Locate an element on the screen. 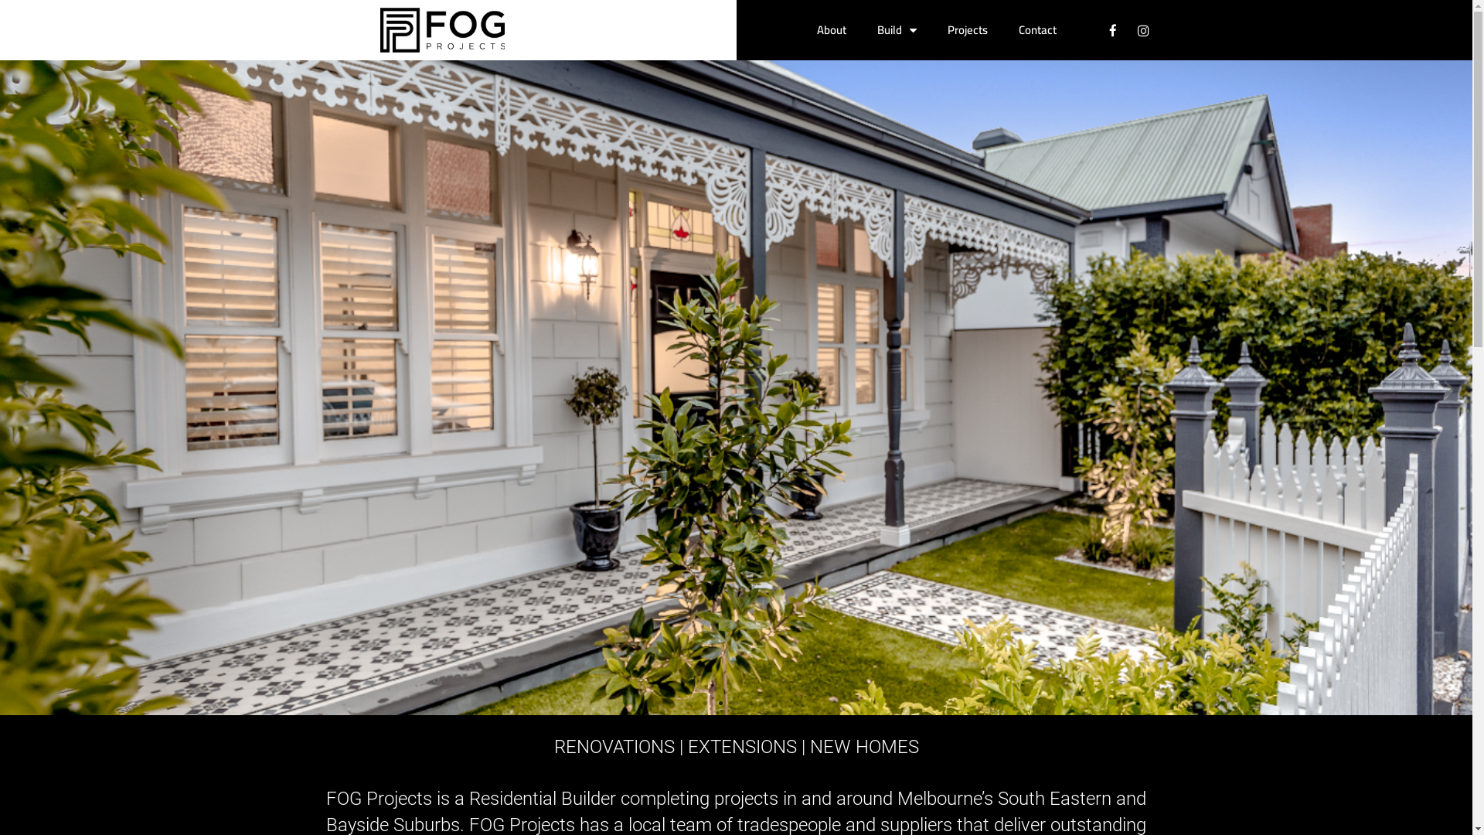  Previous is located at coordinates (23, 388).